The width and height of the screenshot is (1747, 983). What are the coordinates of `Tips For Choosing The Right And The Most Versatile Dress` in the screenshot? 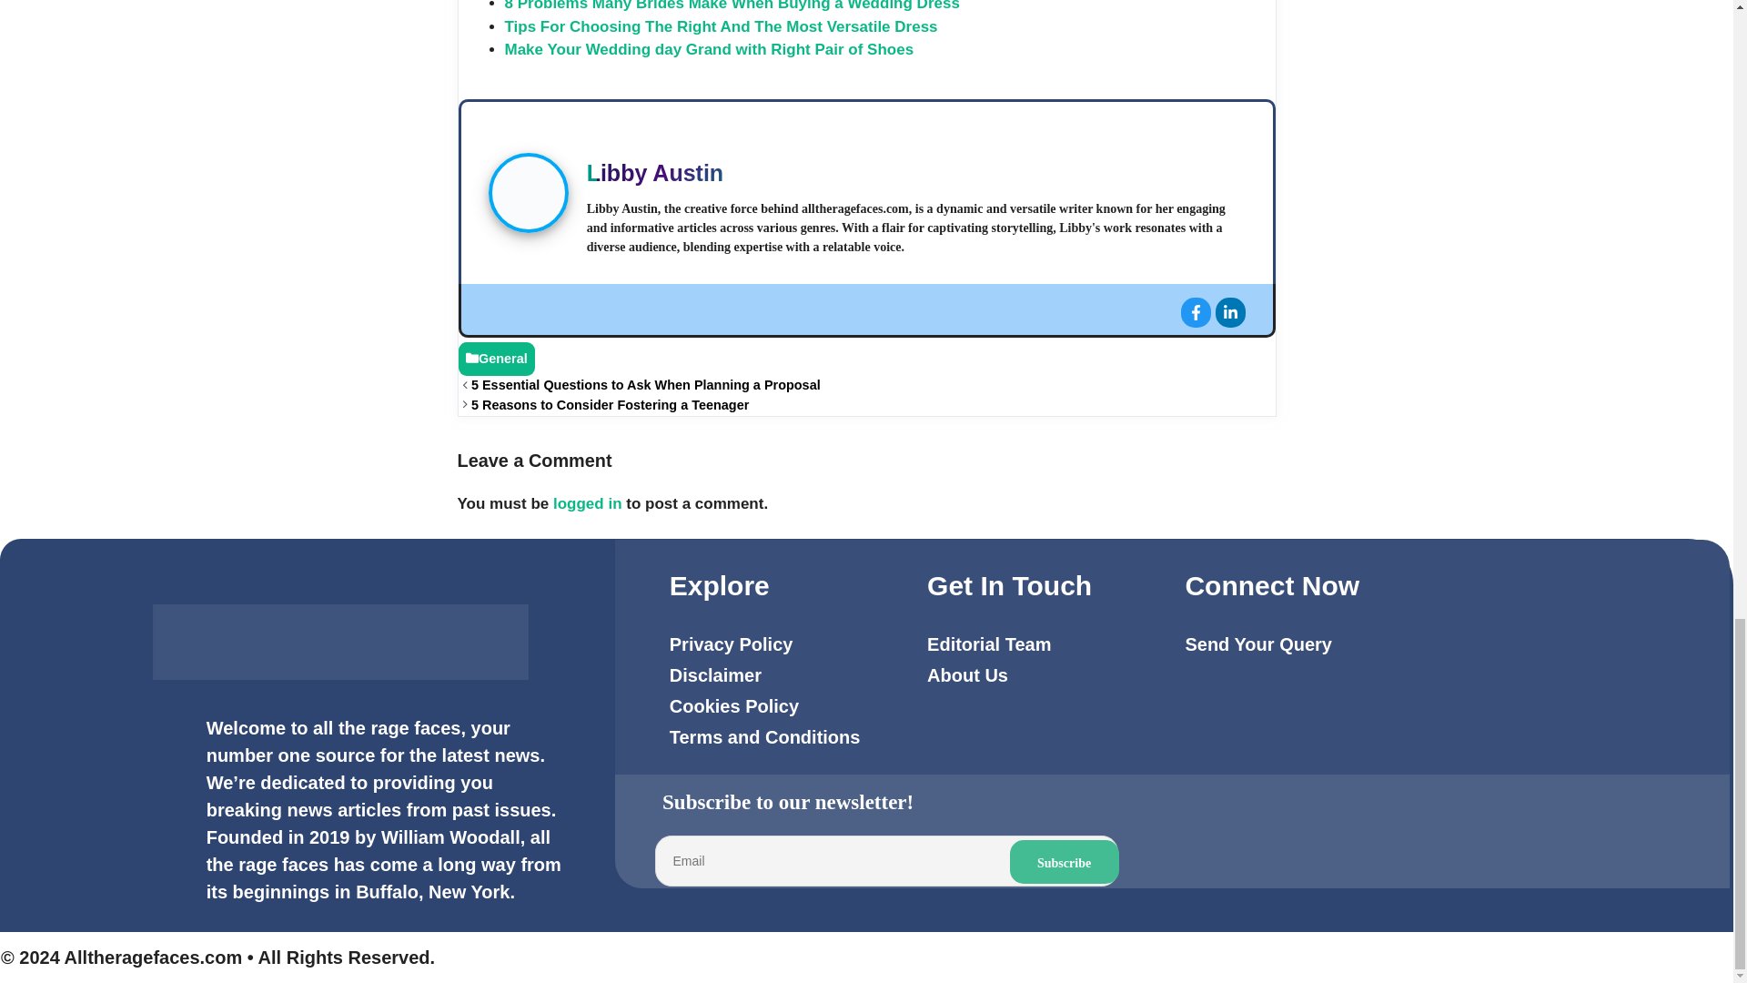 It's located at (721, 26).